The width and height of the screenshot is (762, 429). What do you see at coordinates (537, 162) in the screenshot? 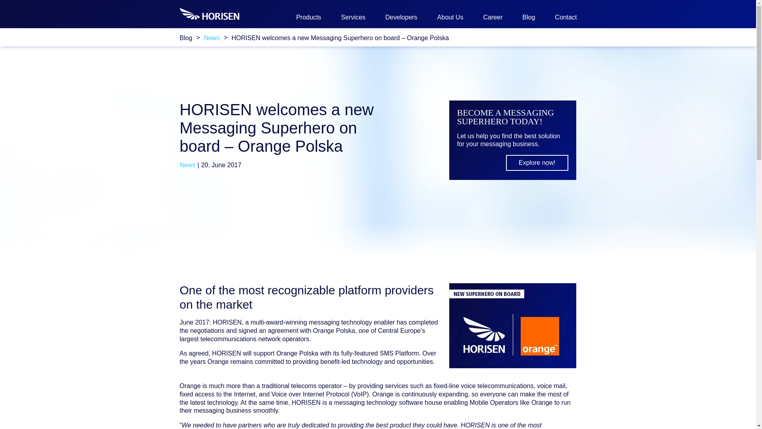
I see `Explore now!` at bounding box center [537, 162].